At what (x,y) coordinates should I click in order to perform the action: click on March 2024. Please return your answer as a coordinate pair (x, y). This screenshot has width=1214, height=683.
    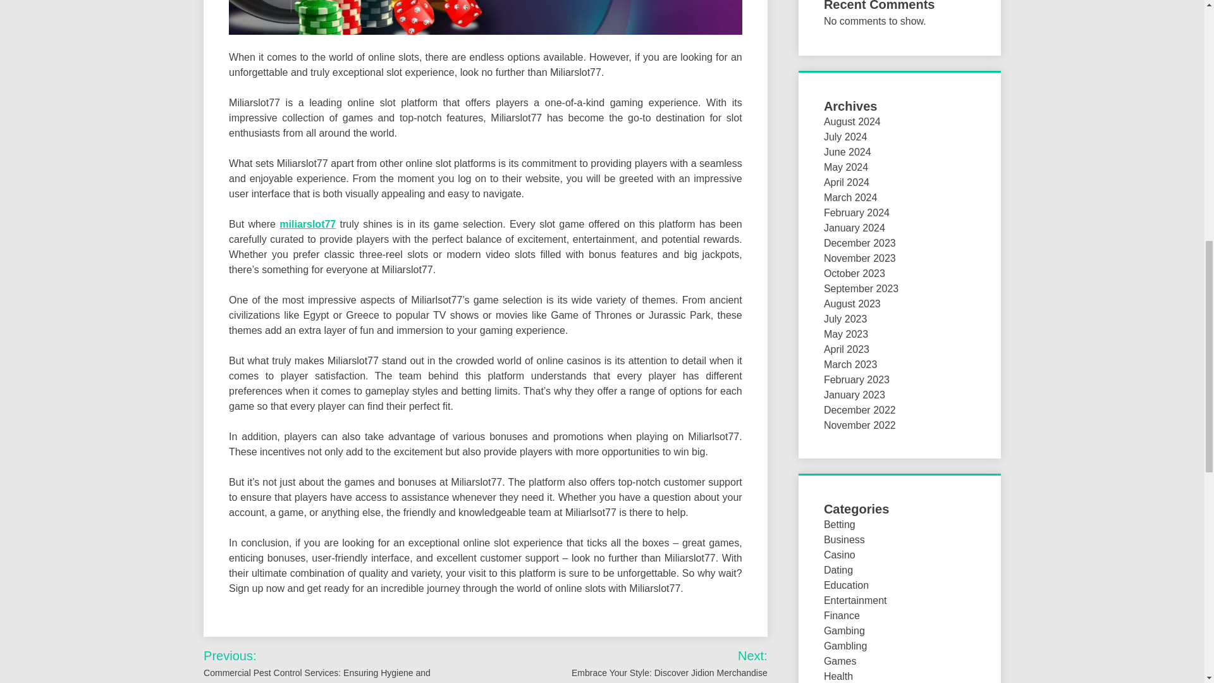
    Looking at the image, I should click on (851, 197).